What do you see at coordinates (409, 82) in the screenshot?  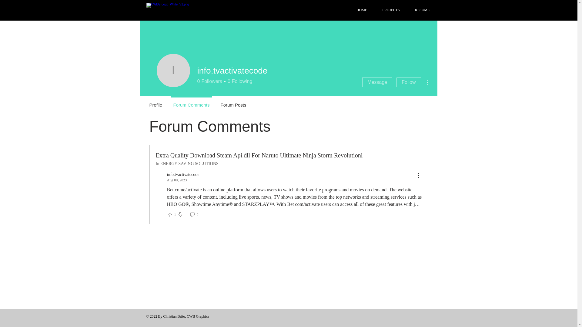 I see `info.tvactivatecode` at bounding box center [409, 82].